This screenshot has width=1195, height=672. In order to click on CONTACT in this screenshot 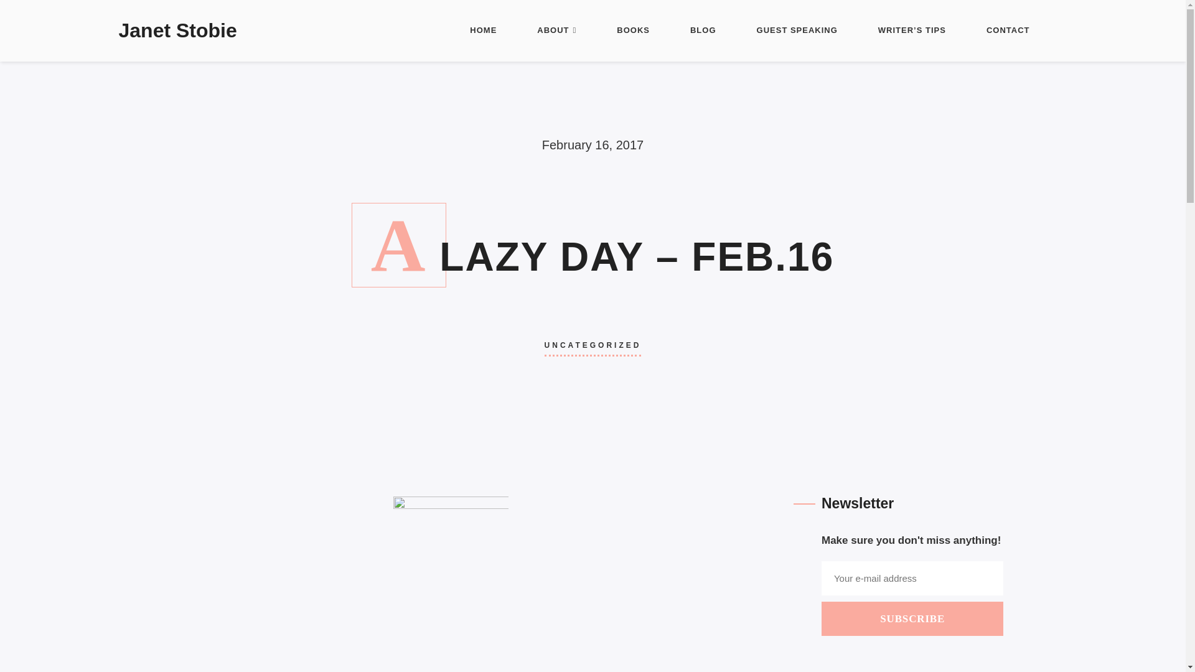, I will do `click(1008, 31)`.